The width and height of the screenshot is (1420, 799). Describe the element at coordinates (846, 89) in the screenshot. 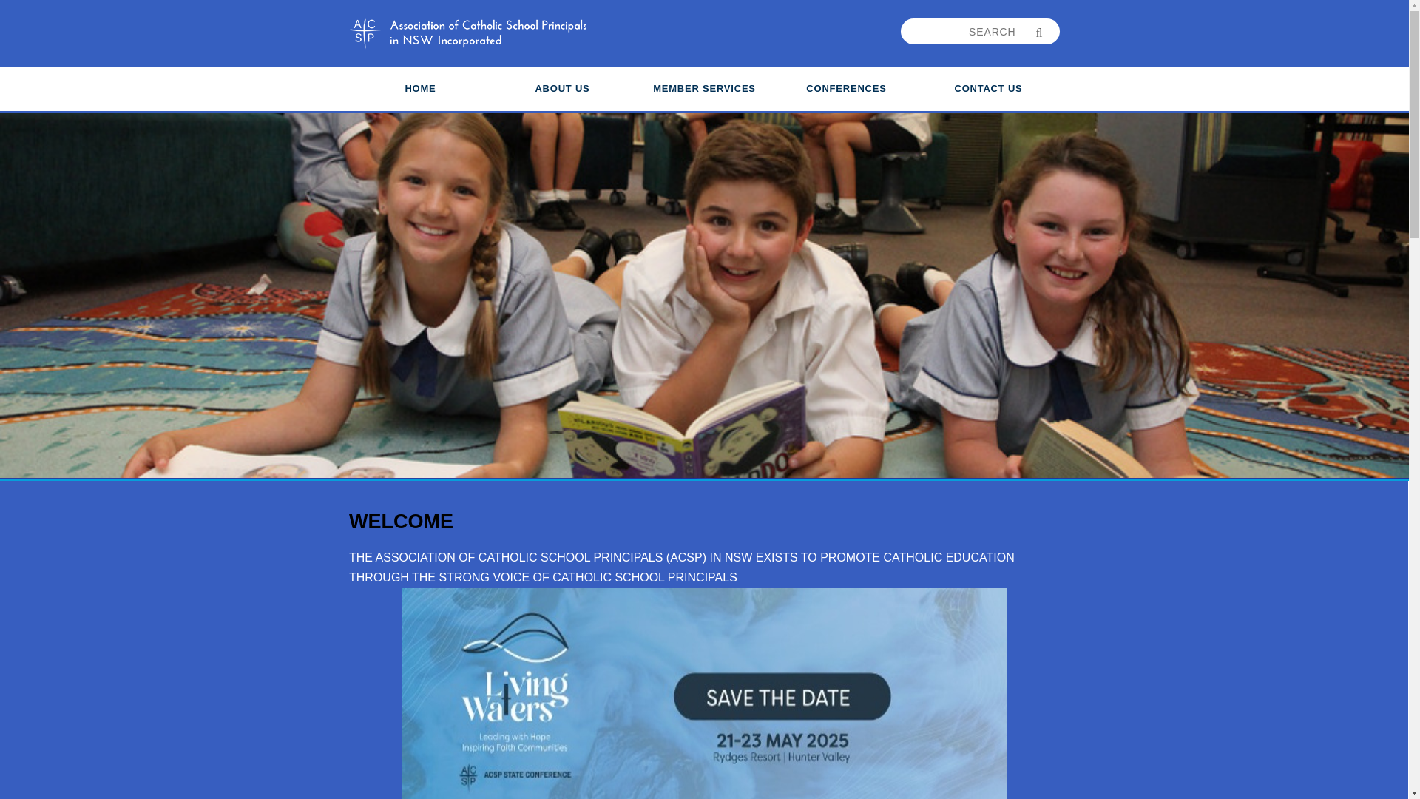

I see `CONFERENCES` at that location.